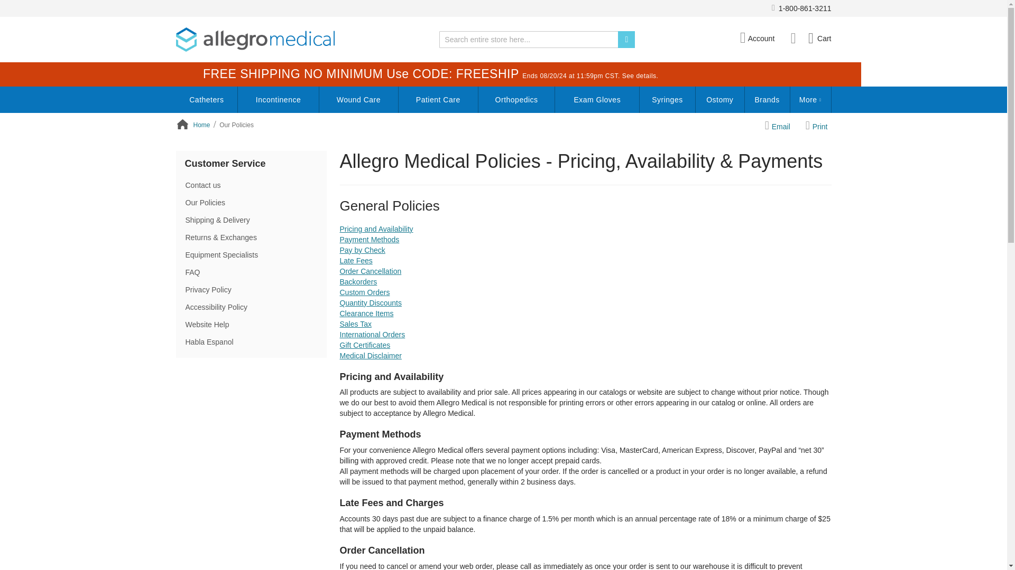 This screenshot has height=570, width=1015. I want to click on 1-800-861-3211, so click(801, 8).